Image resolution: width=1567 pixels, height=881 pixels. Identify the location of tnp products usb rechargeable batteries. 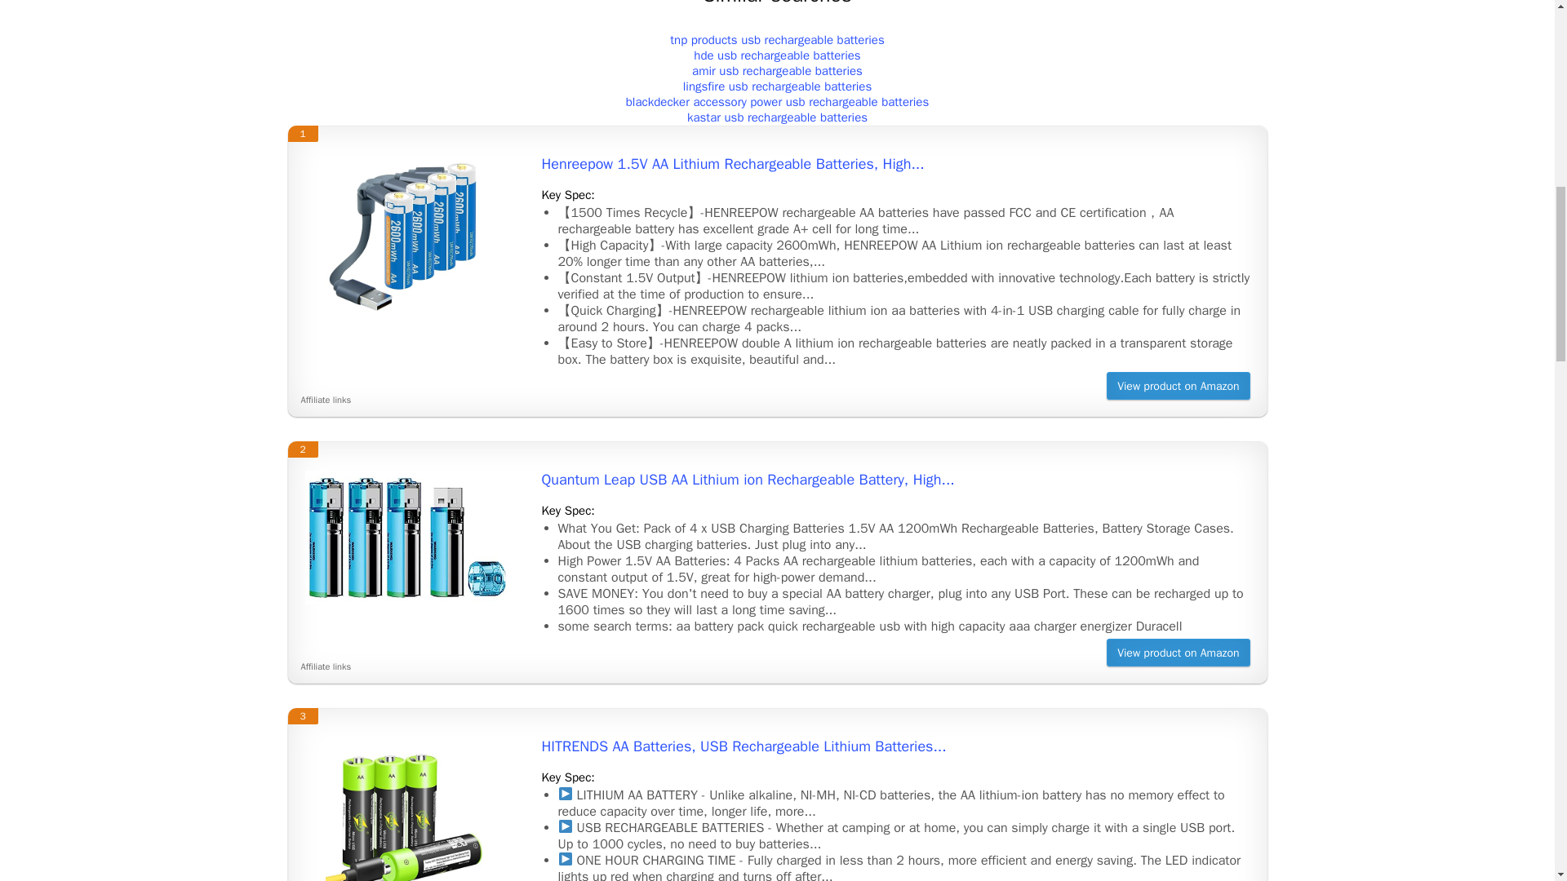
(777, 39).